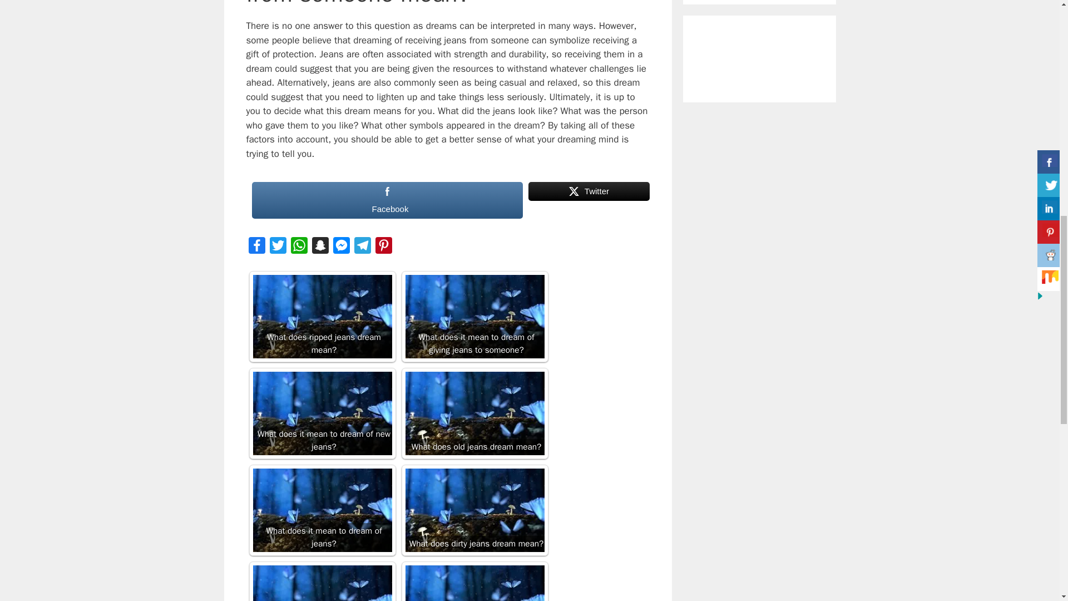  Describe the element at coordinates (474, 413) in the screenshot. I see `What does old jeans dream mean?` at that location.